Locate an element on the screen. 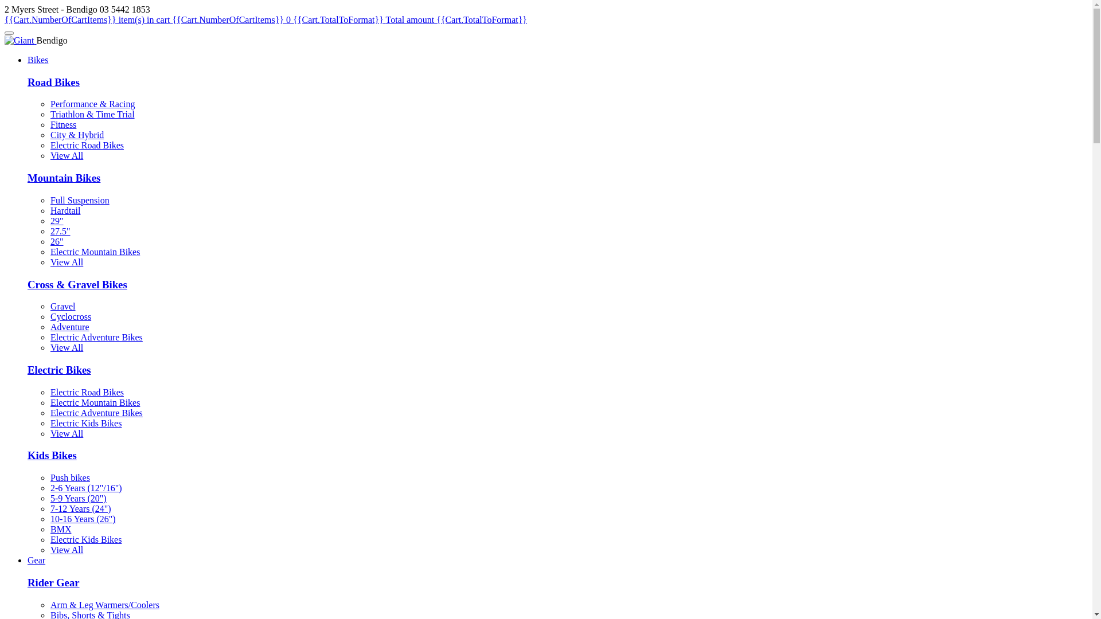 The height and width of the screenshot is (619, 1101). View All is located at coordinates (67, 550).